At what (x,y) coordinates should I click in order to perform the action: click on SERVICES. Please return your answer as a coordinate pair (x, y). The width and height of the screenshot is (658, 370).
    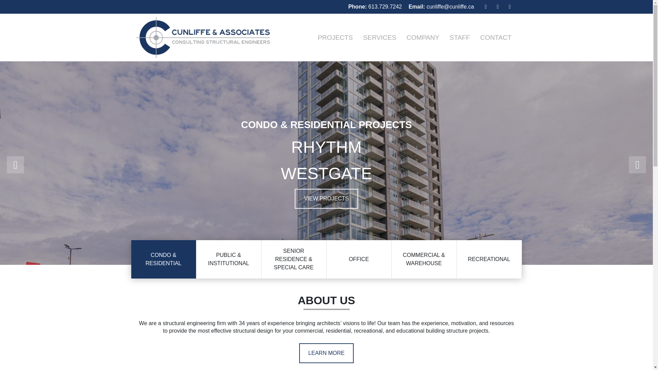
    Looking at the image, I should click on (380, 38).